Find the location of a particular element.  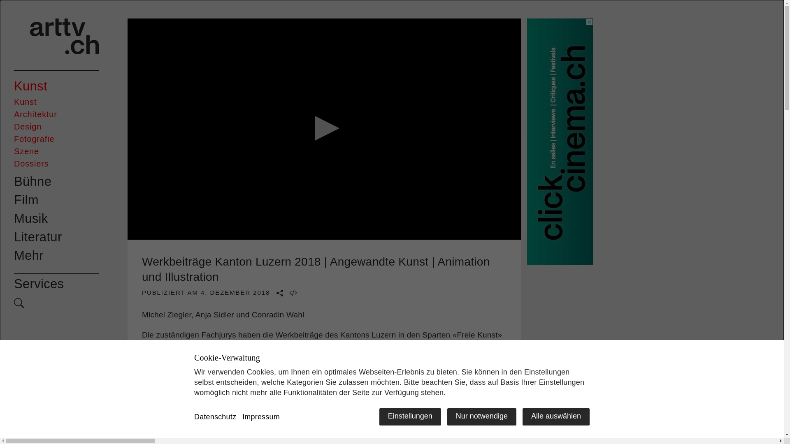

Dossiers is located at coordinates (56, 164).